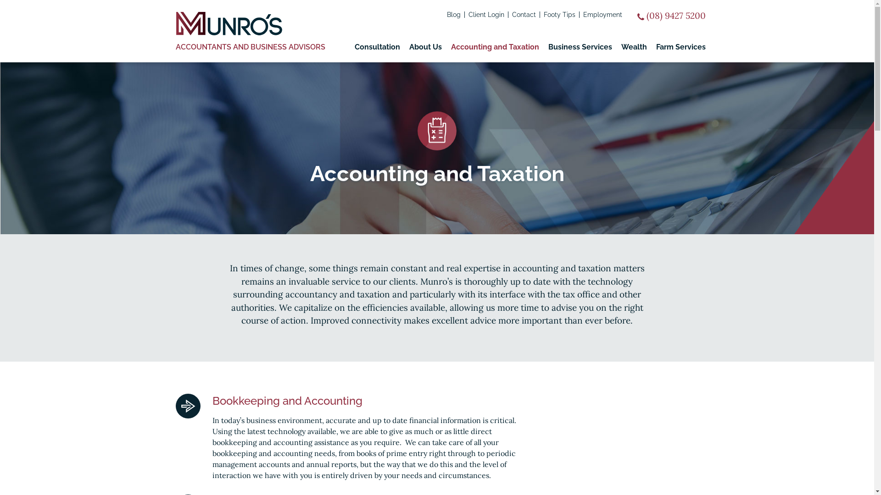 This screenshot has height=495, width=881. Describe the element at coordinates (486, 15) in the screenshot. I see `Client Login` at that location.